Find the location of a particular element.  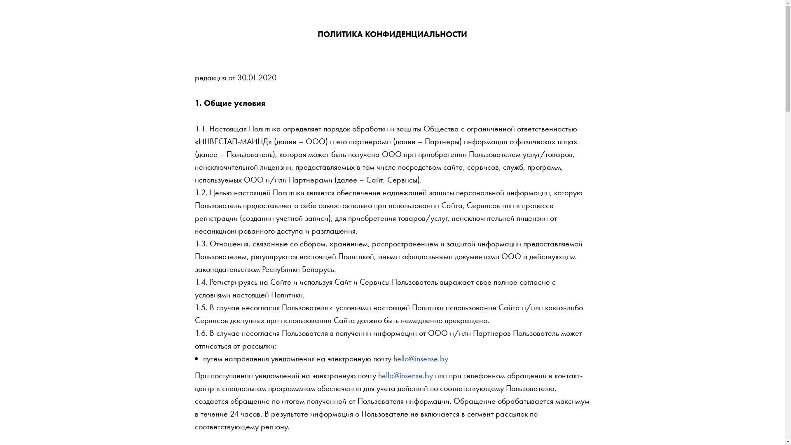

hello@insense.by is located at coordinates (420, 358).